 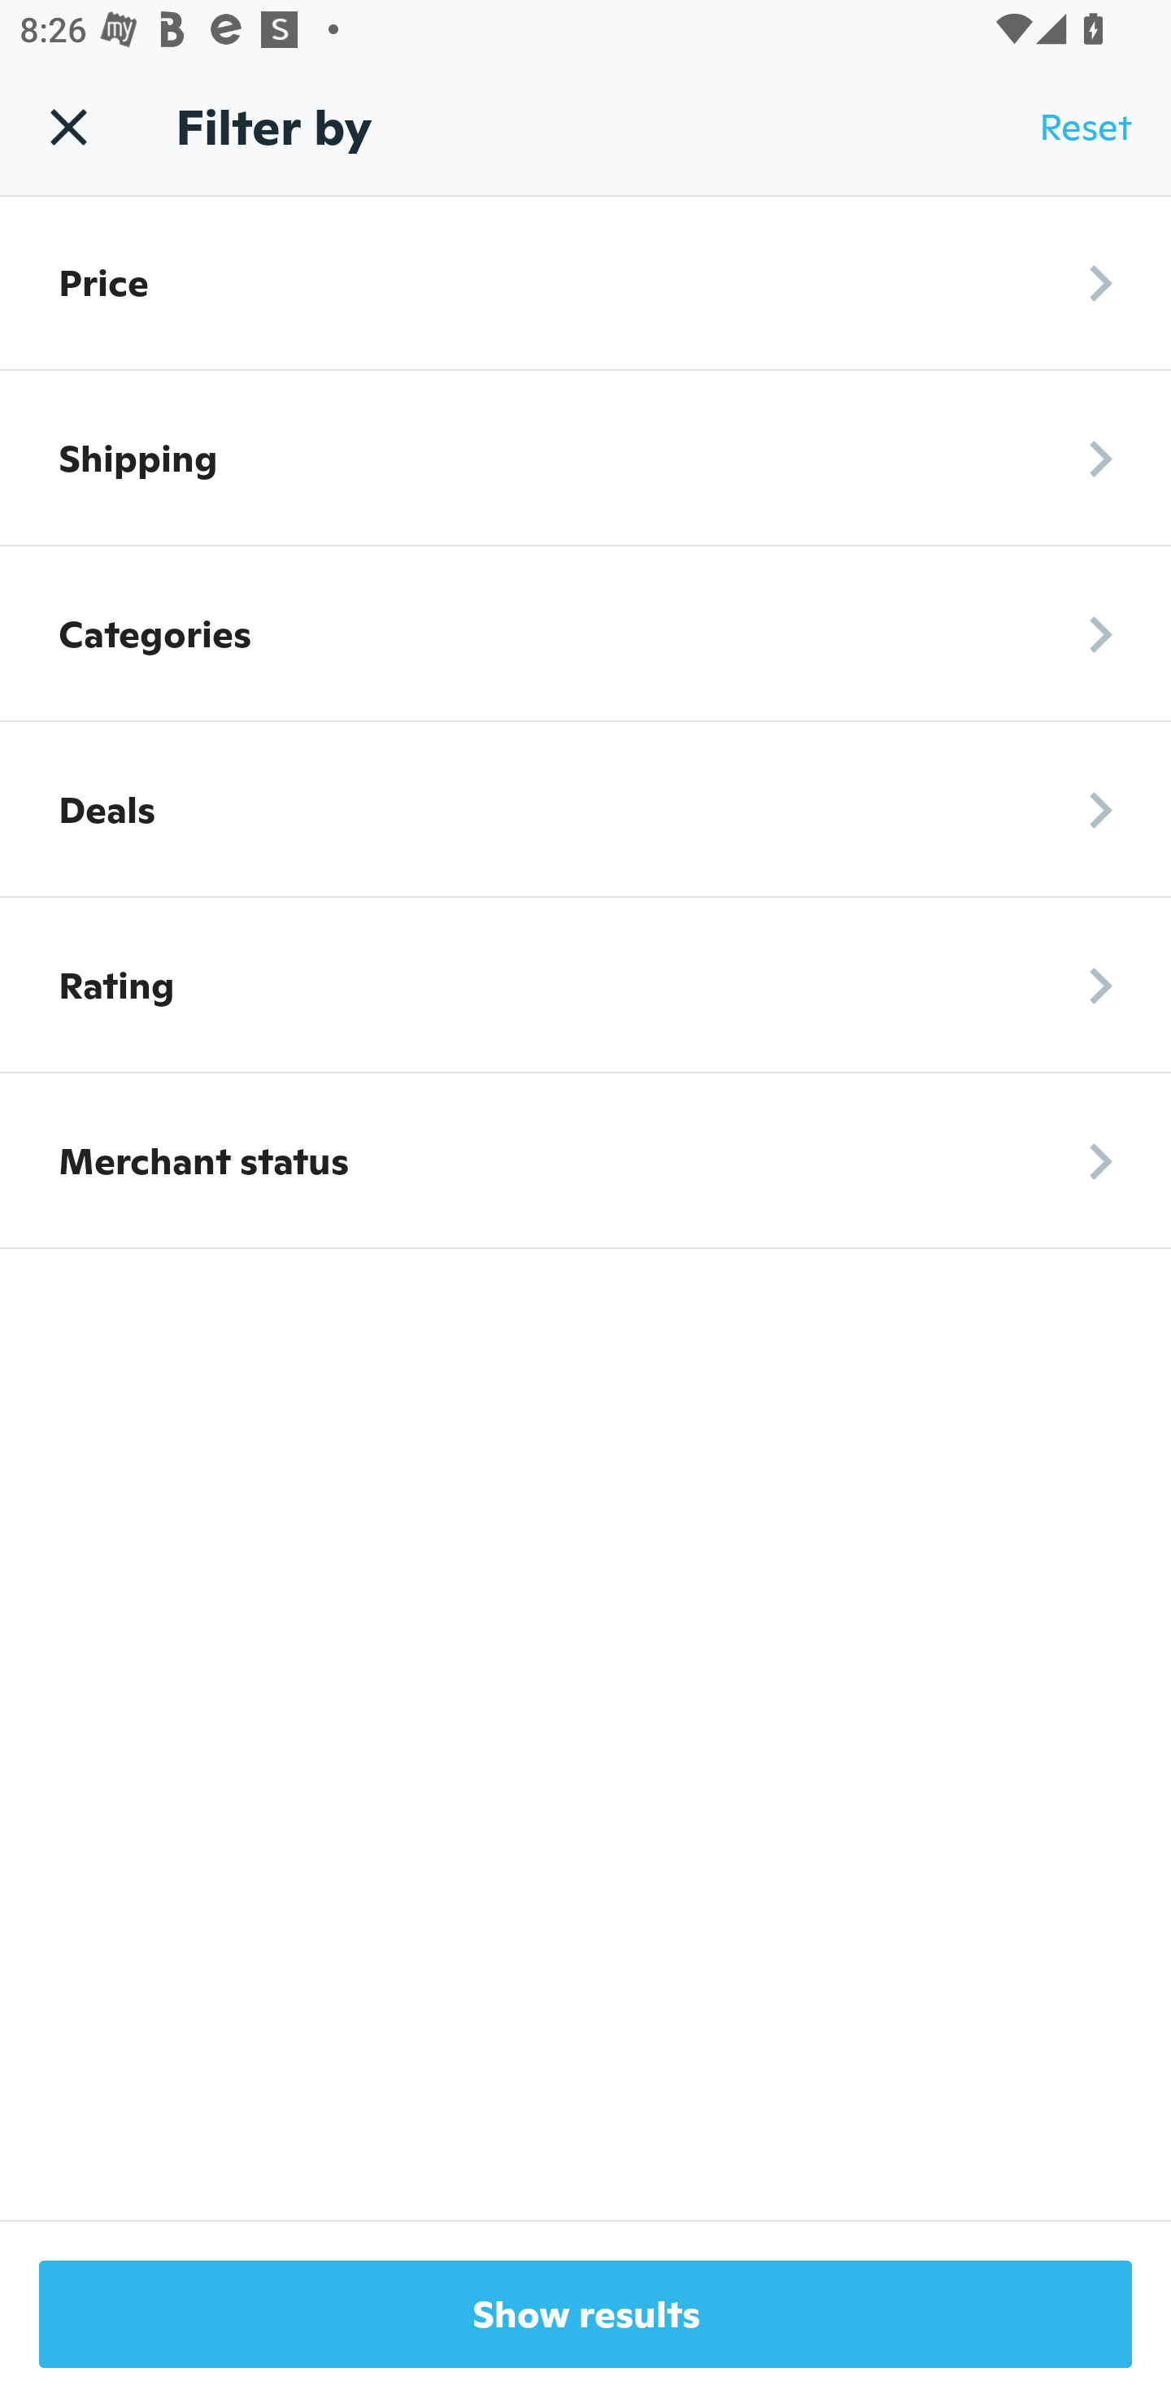 I want to click on Reset, so click(x=1085, y=127).